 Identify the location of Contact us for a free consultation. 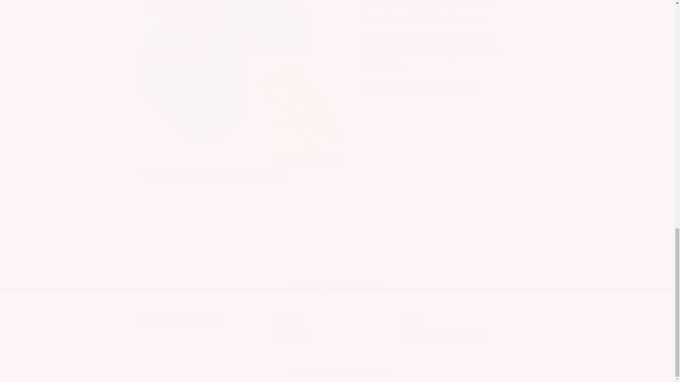
(337, 329).